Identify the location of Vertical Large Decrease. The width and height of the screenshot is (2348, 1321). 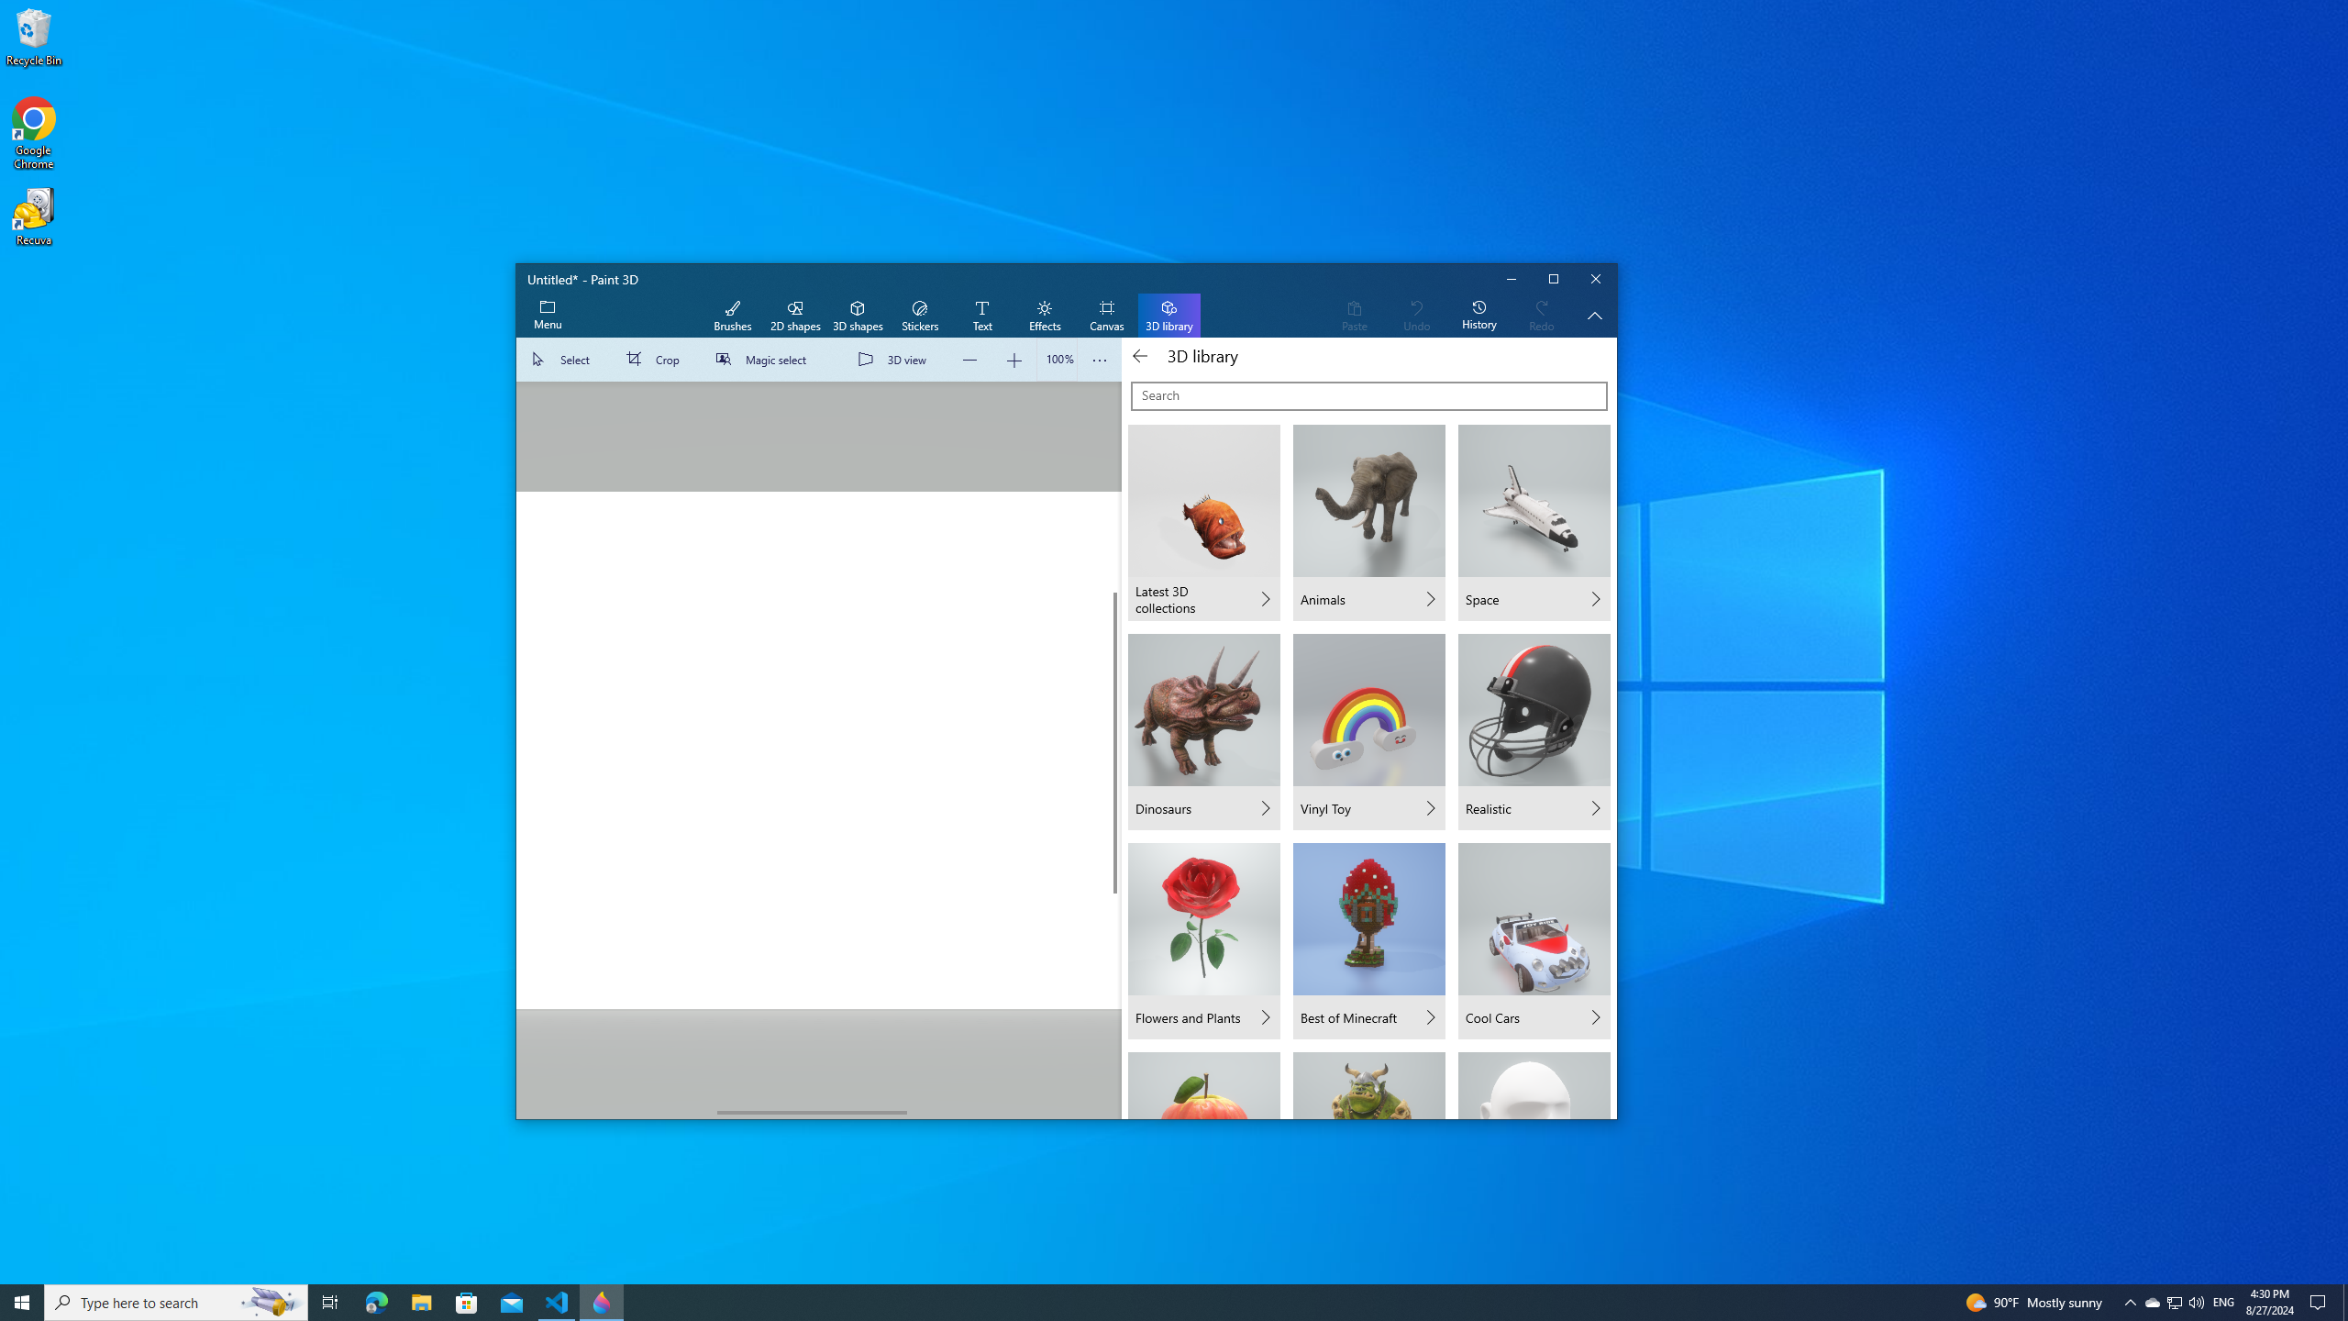
(1115, 487).